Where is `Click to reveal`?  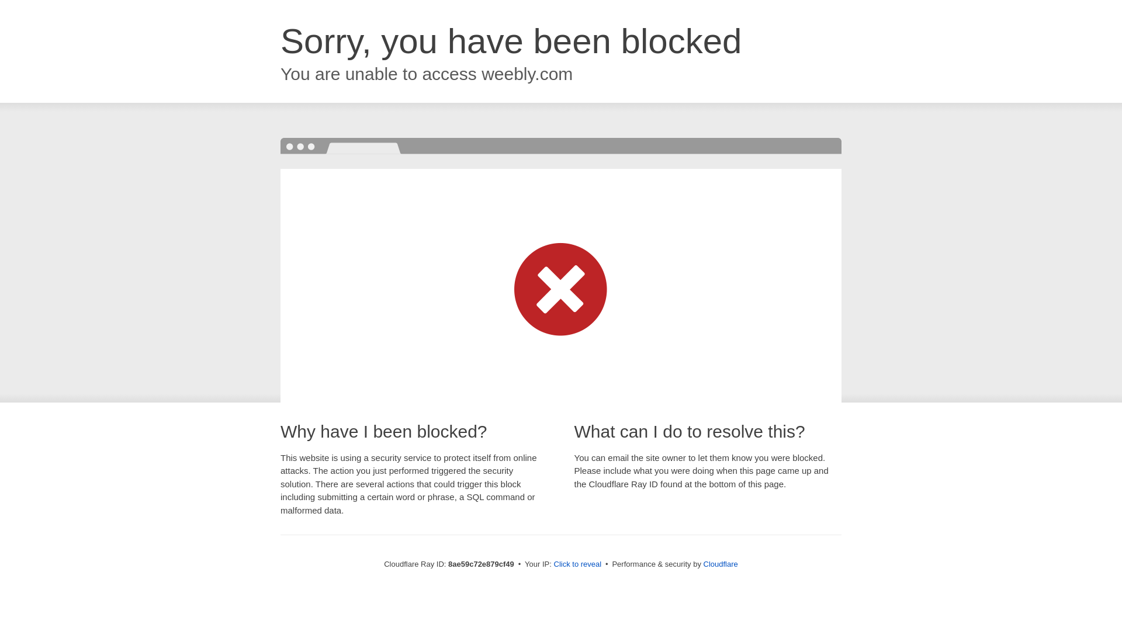
Click to reveal is located at coordinates (577, 564).